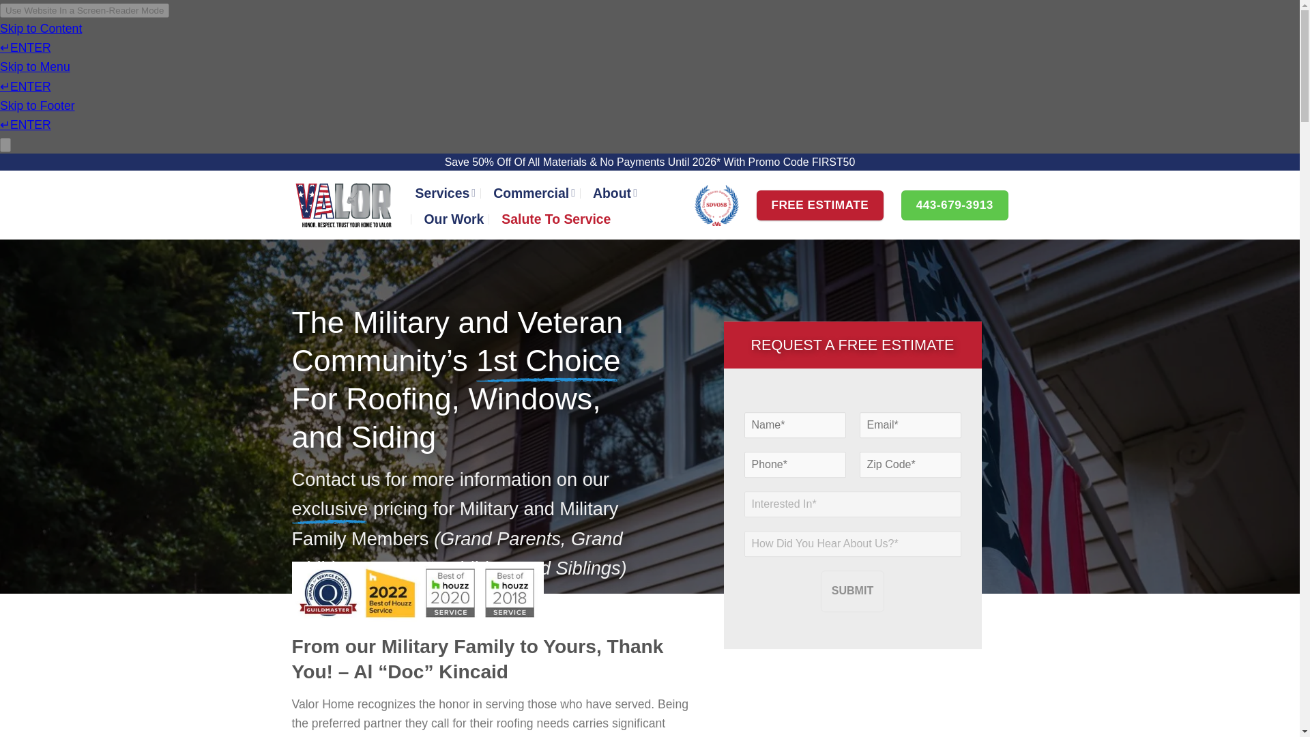  Describe the element at coordinates (454, 219) in the screenshot. I see `Our Work` at that location.